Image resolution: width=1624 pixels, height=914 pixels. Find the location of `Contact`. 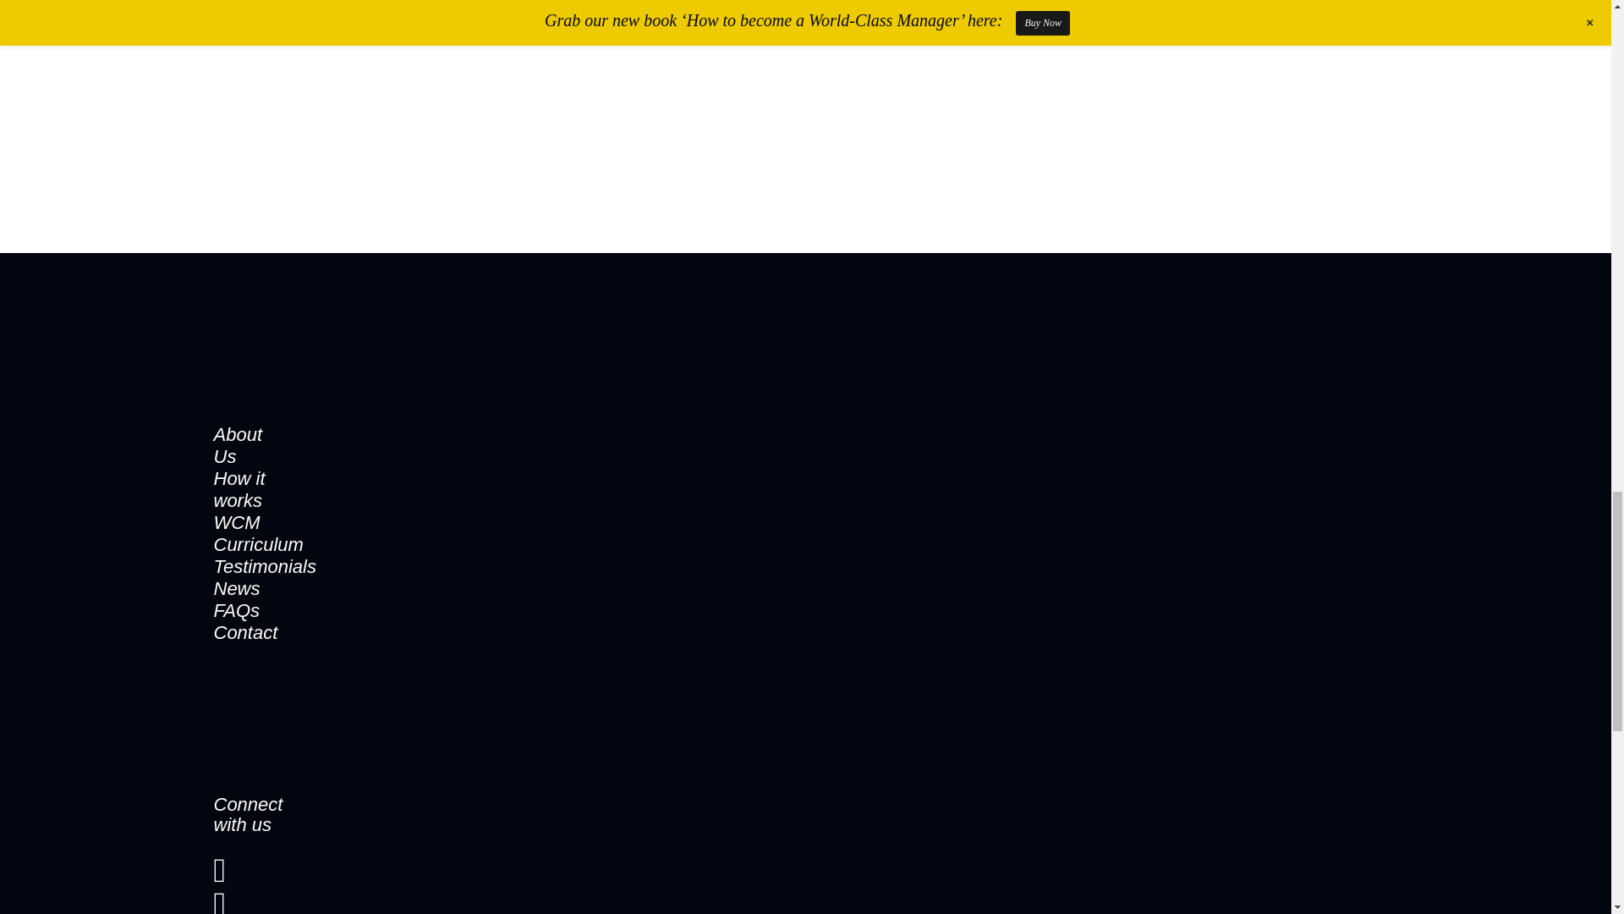

Contact is located at coordinates (245, 631).